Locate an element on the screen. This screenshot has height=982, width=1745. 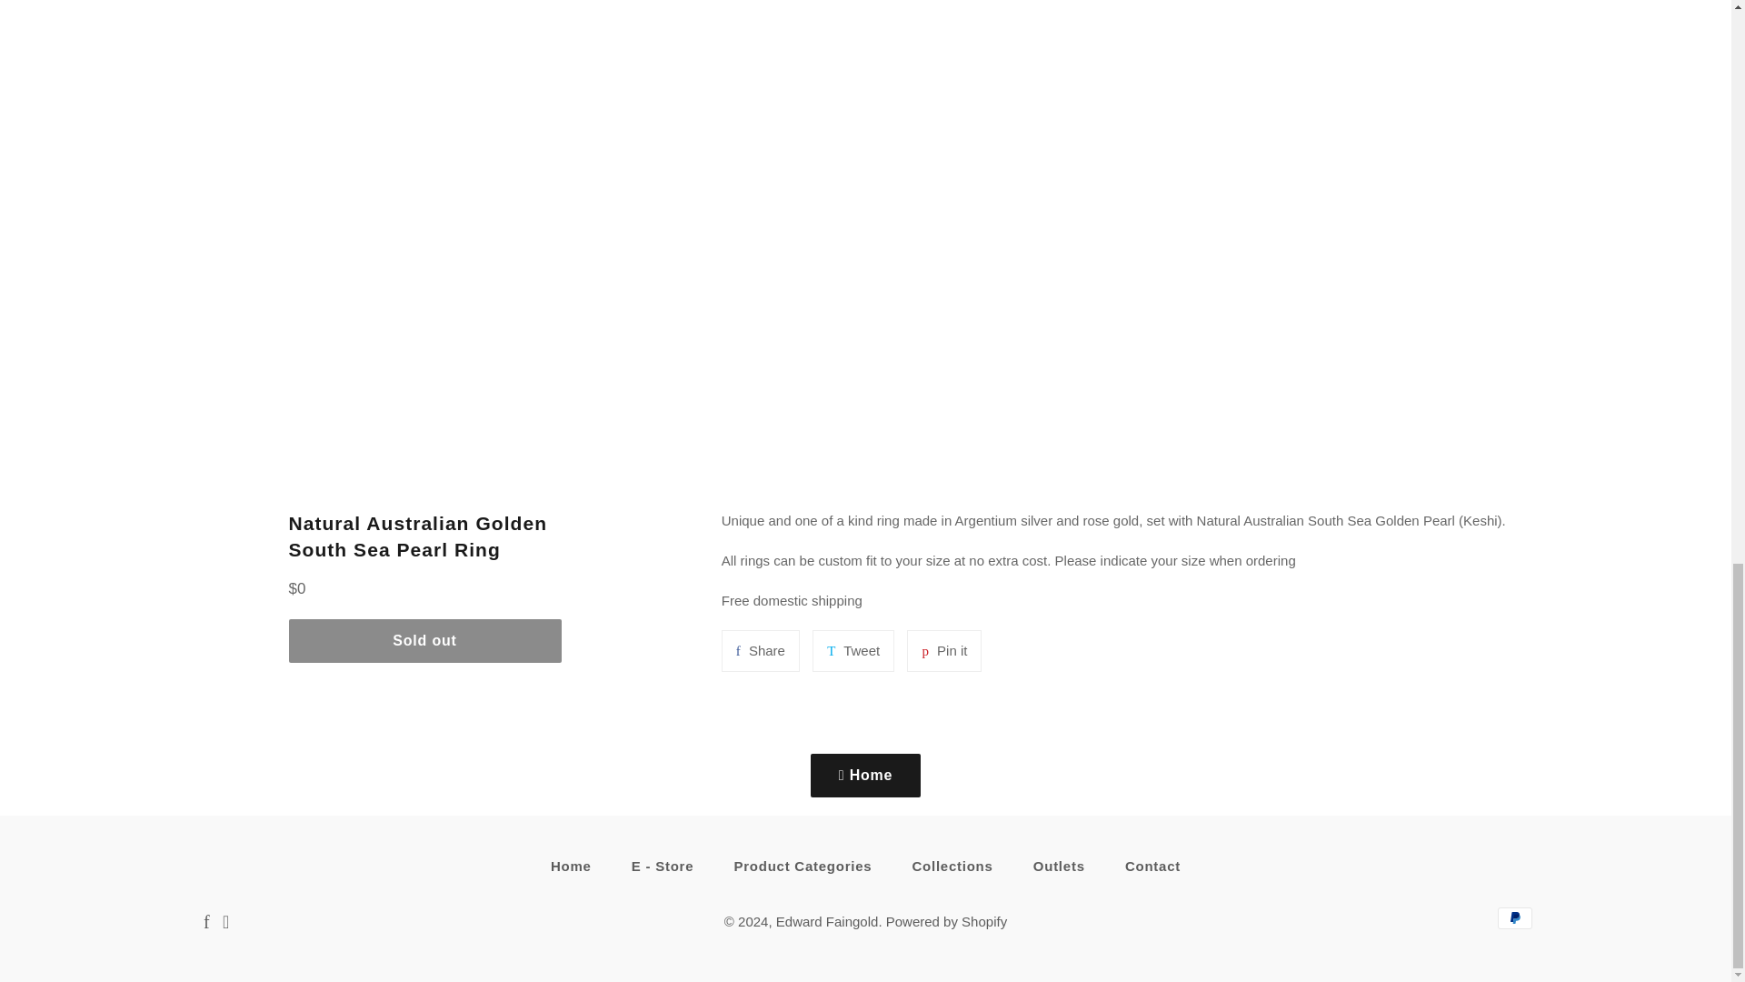
Powered by Shopify is located at coordinates (853, 651).